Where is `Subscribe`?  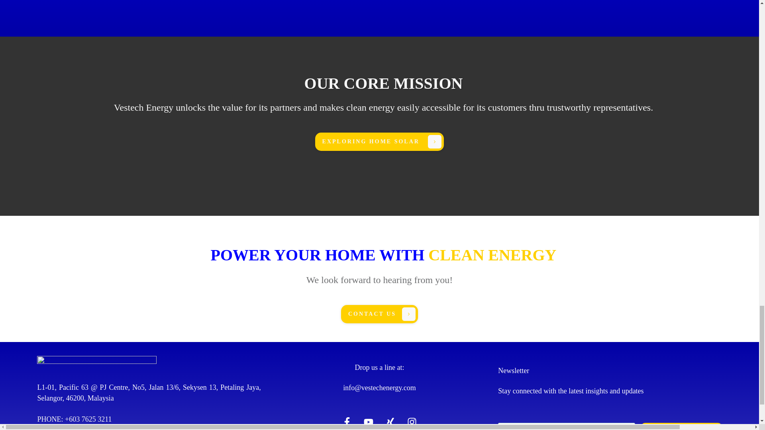
Subscribe is located at coordinates (681, 426).